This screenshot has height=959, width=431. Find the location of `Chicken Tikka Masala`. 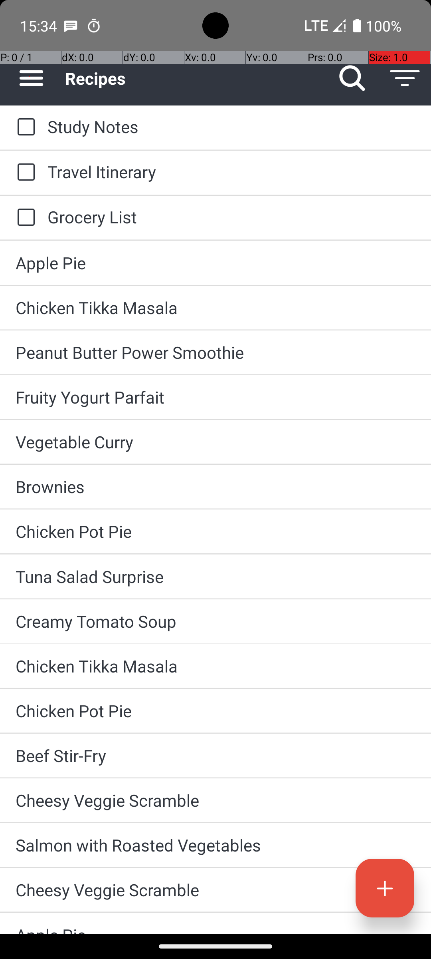

Chicken Tikka Masala is located at coordinates (215, 308).